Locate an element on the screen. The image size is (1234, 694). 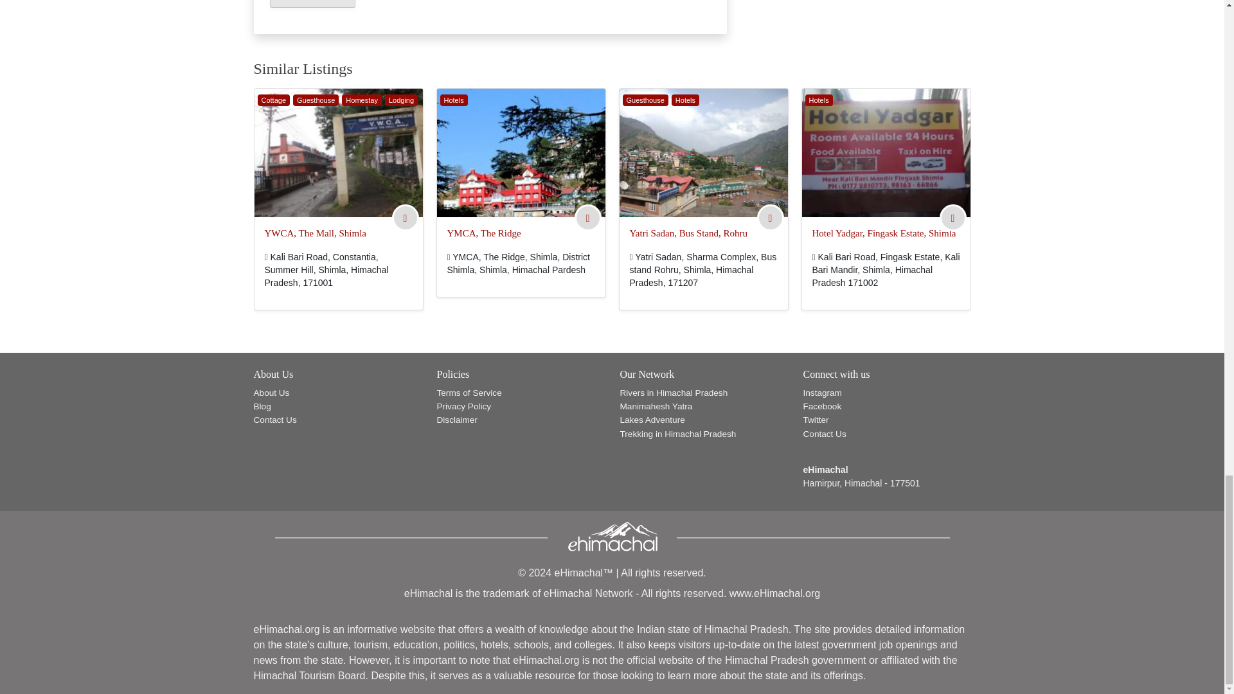
Login is located at coordinates (952, 218).